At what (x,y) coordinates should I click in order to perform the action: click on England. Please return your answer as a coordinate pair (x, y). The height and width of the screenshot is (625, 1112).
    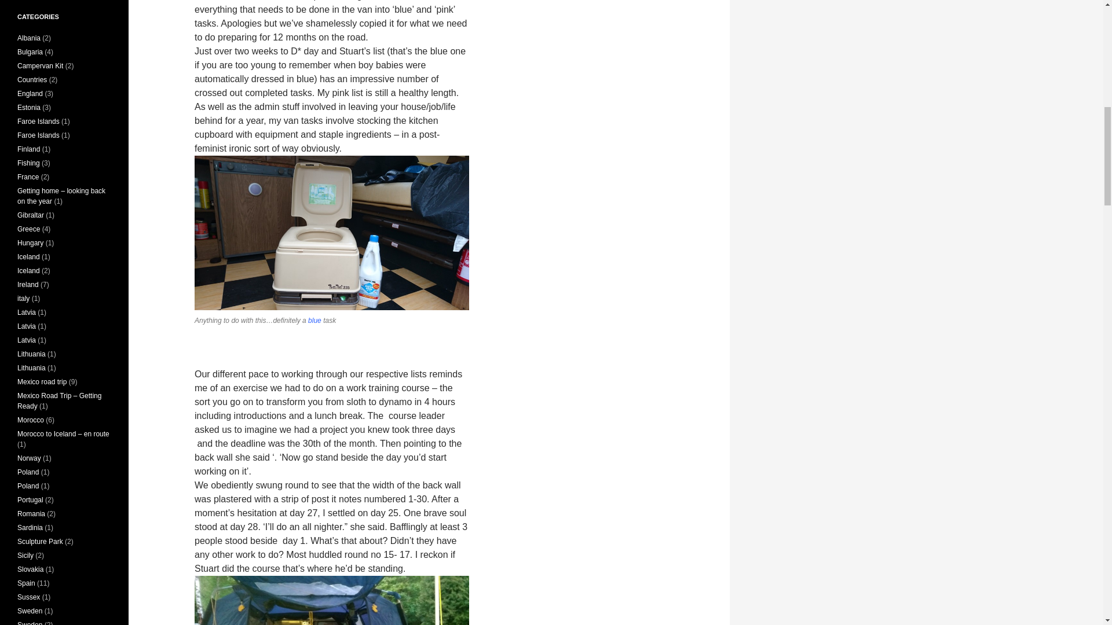
    Looking at the image, I should click on (30, 94).